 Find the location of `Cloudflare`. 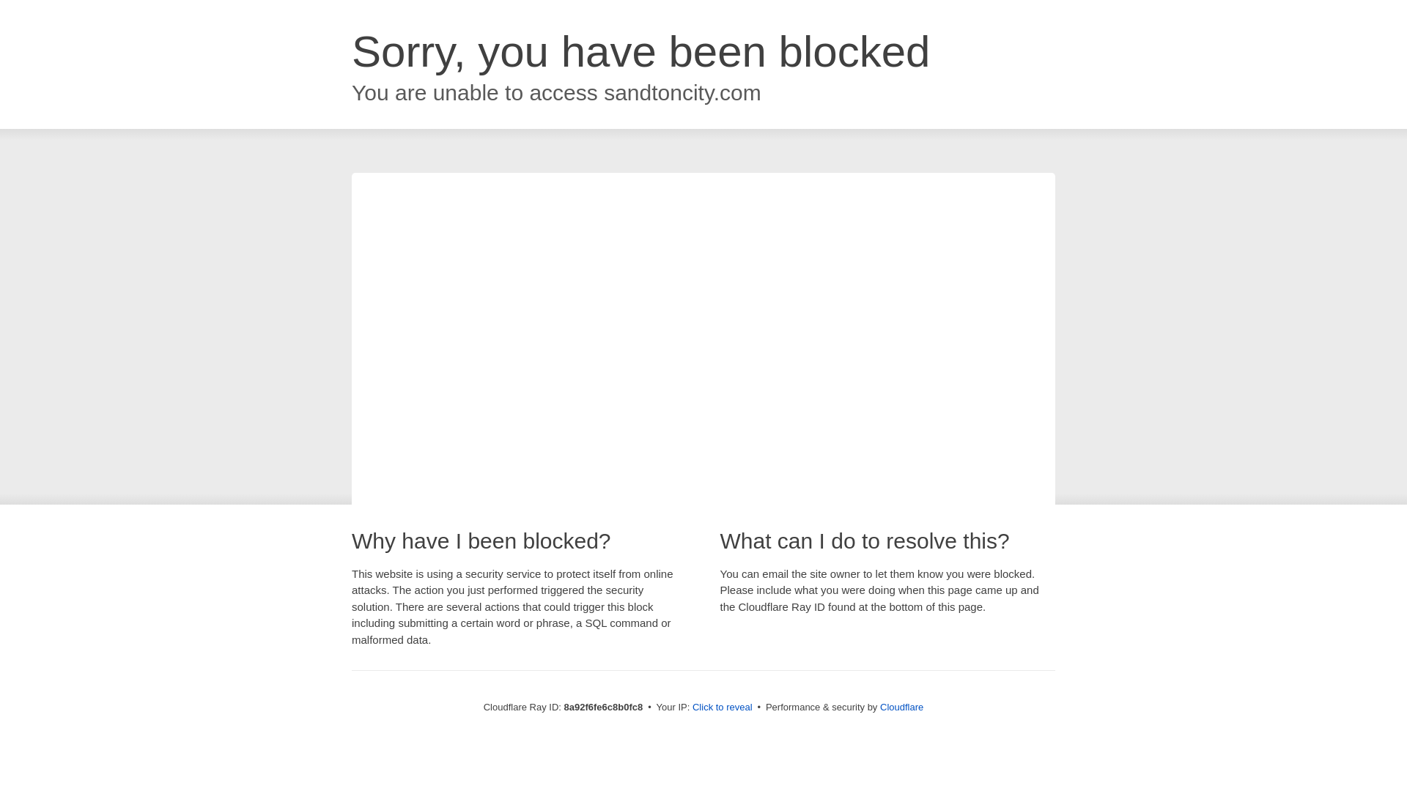

Cloudflare is located at coordinates (901, 707).